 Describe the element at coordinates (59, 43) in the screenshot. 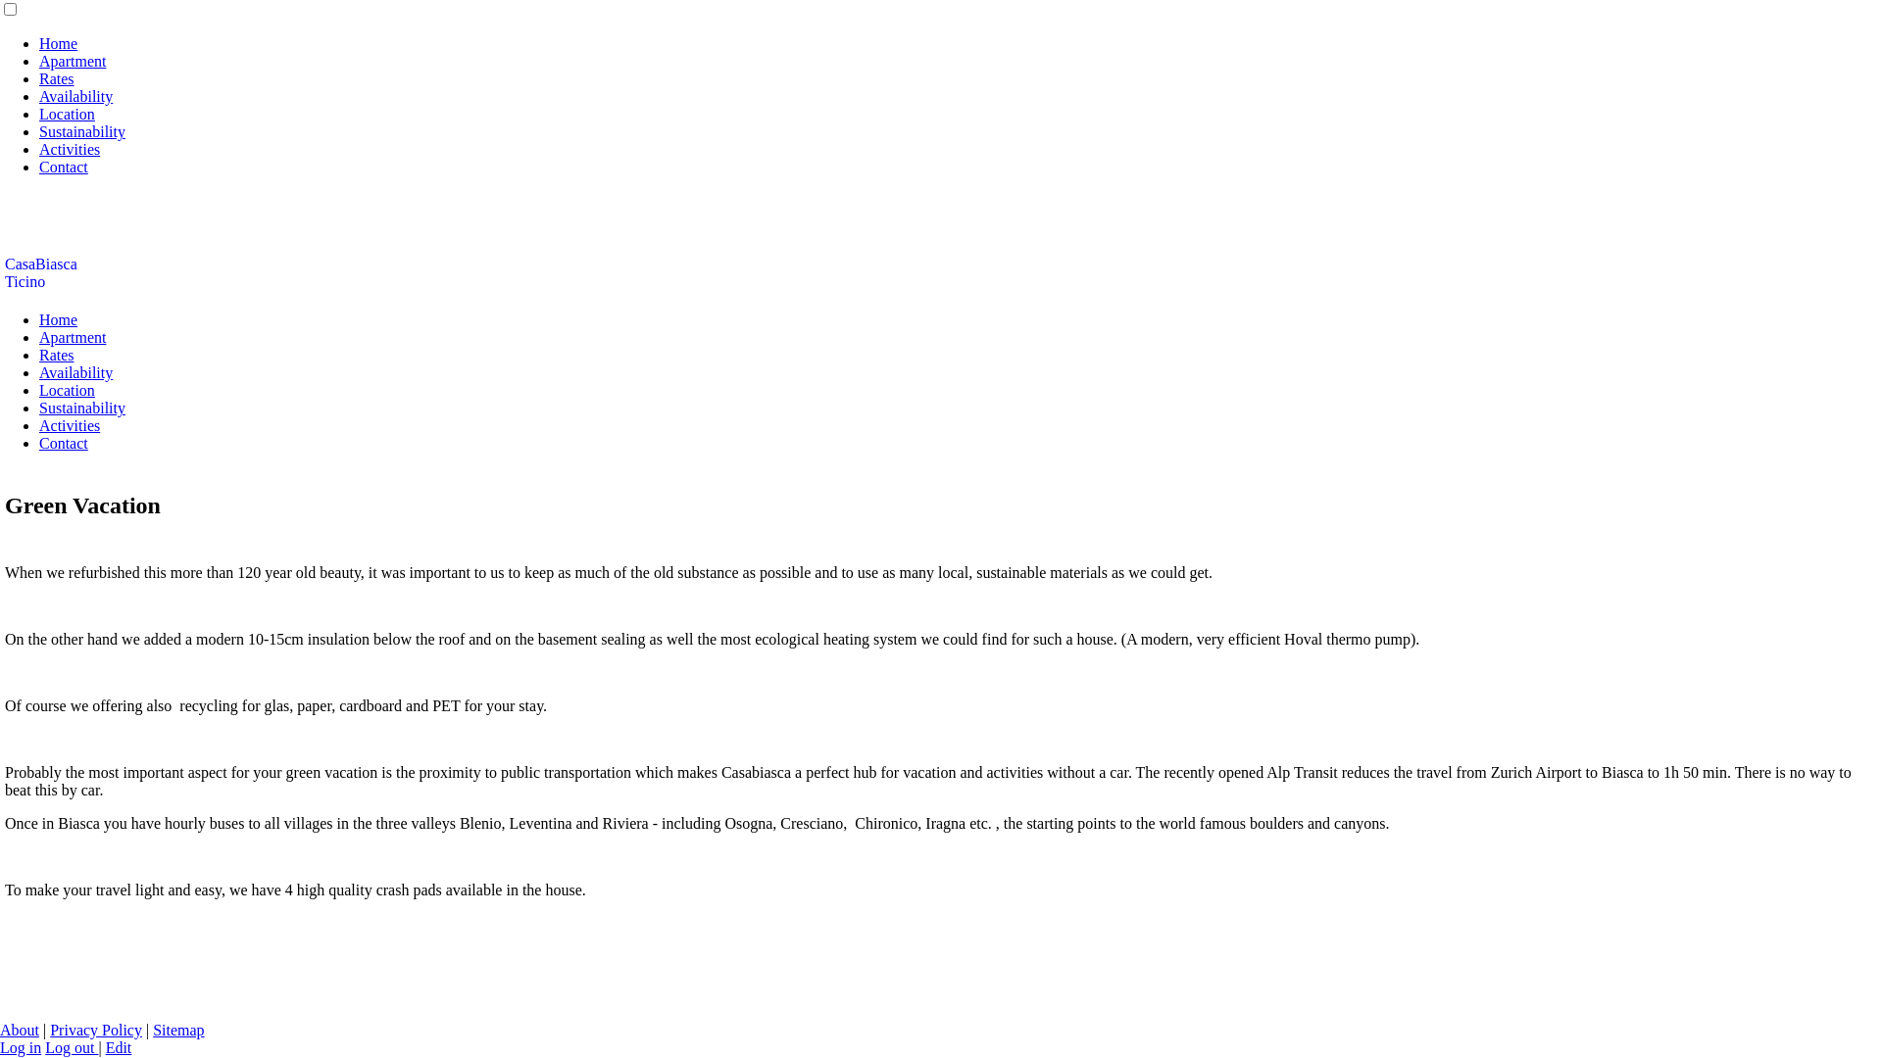

I see `Home` at that location.